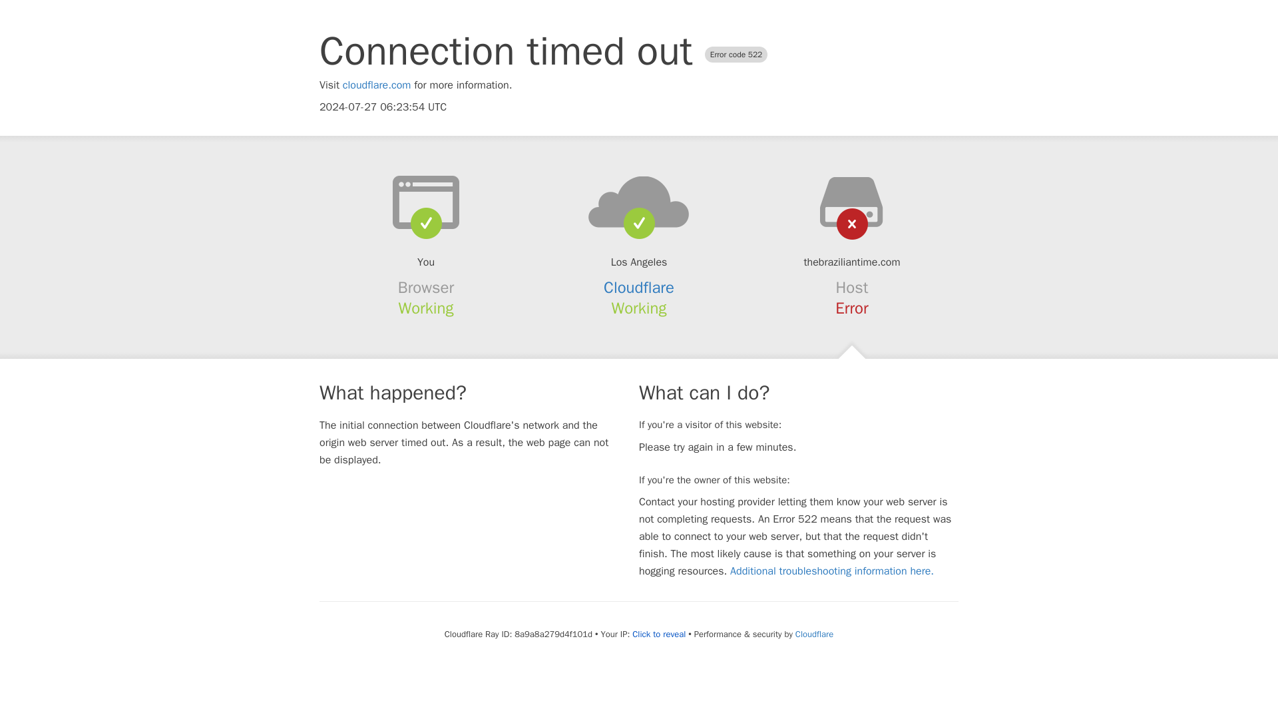  Describe the element at coordinates (639, 288) in the screenshot. I see `Cloudflare` at that location.